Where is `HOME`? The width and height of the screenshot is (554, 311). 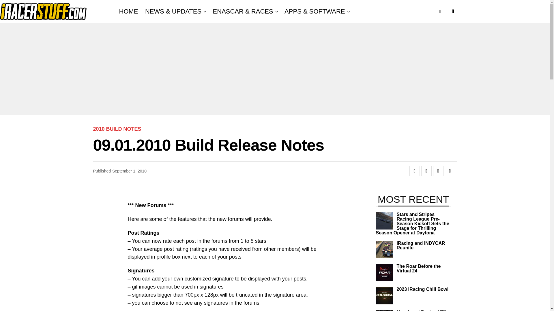
HOME is located at coordinates (130, 12).